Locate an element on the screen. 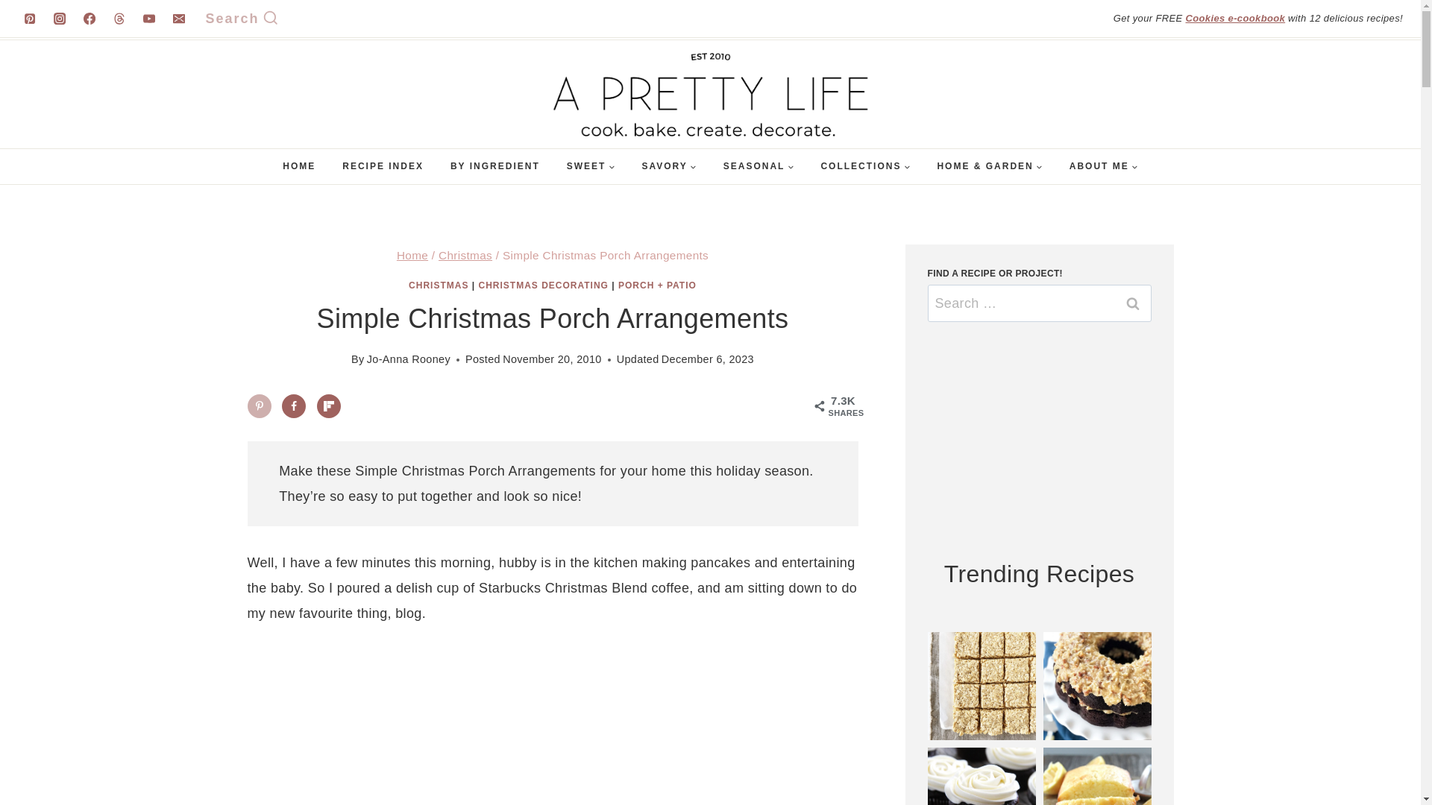 Image resolution: width=1432 pixels, height=805 pixels. SAVORY is located at coordinates (668, 166).